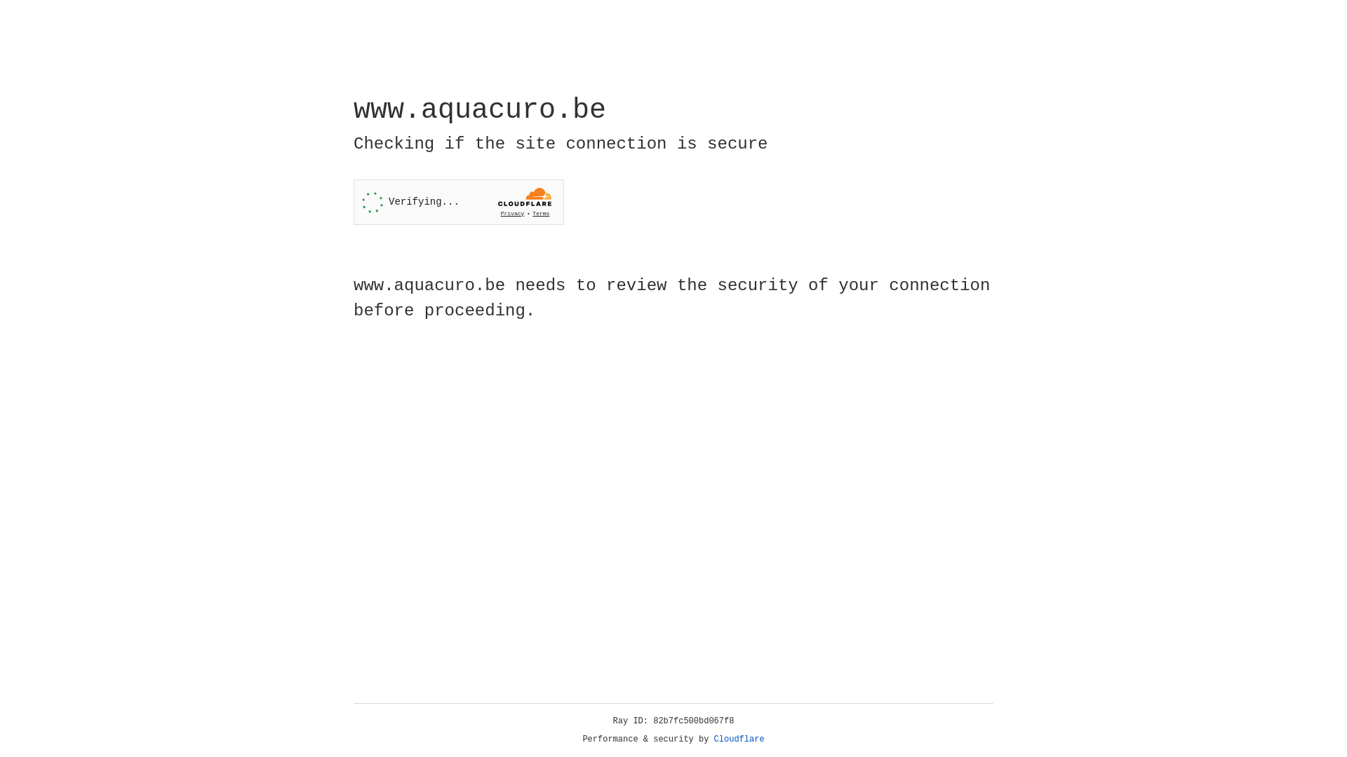 The height and width of the screenshot is (757, 1347). I want to click on Cloudflare, so click(739, 739).